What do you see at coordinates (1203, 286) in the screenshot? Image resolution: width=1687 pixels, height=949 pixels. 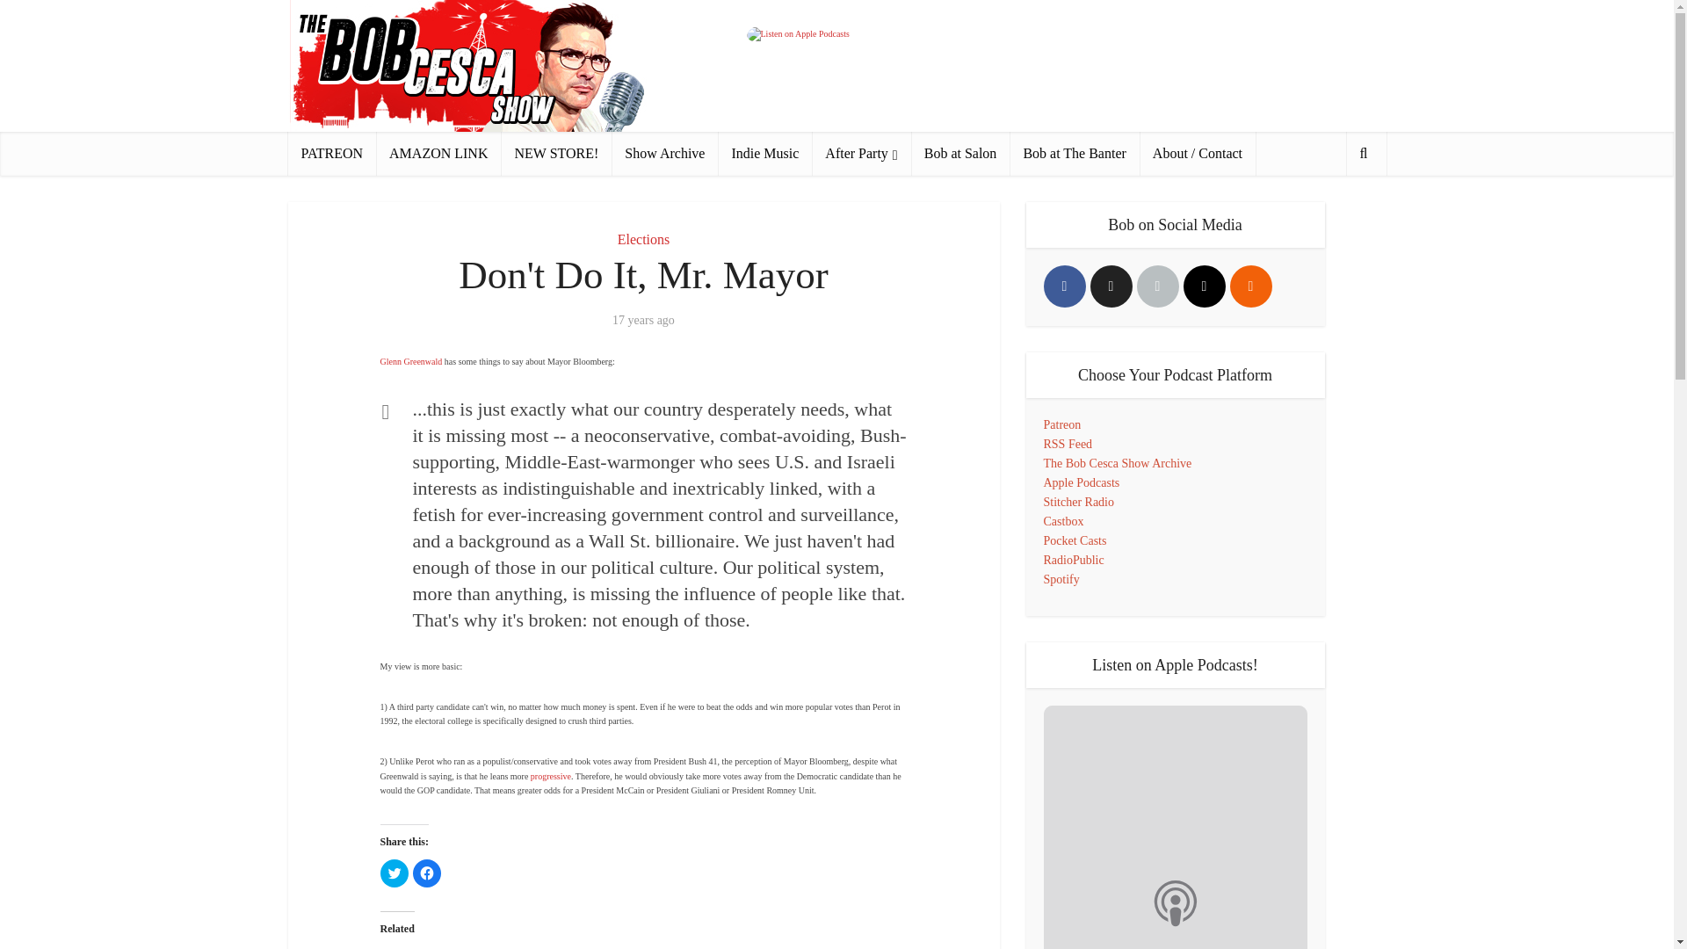 I see `instagram` at bounding box center [1203, 286].